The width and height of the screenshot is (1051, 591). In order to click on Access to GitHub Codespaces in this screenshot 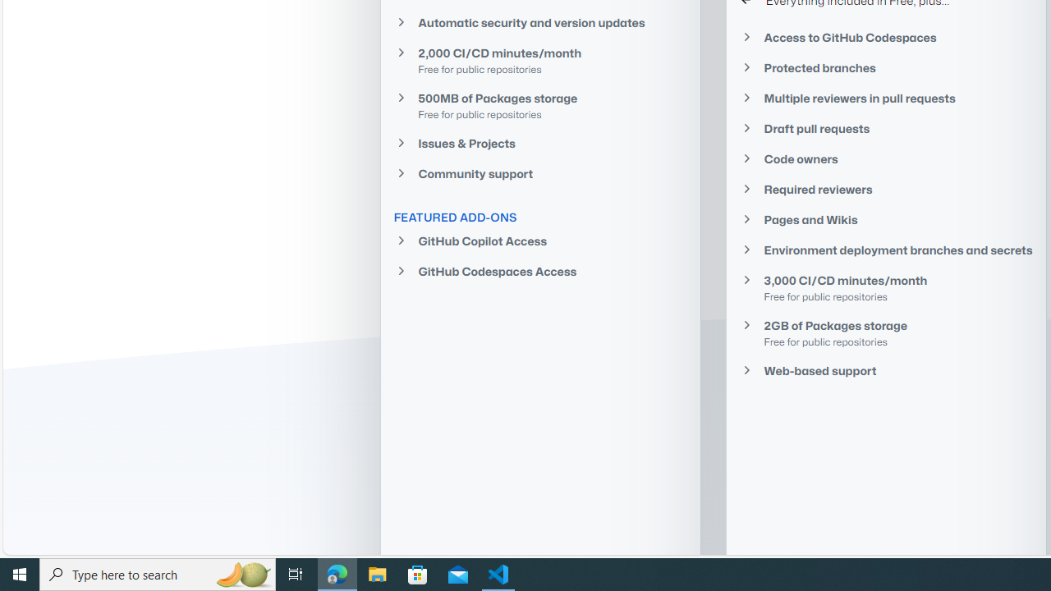, I will do `click(886, 36)`.